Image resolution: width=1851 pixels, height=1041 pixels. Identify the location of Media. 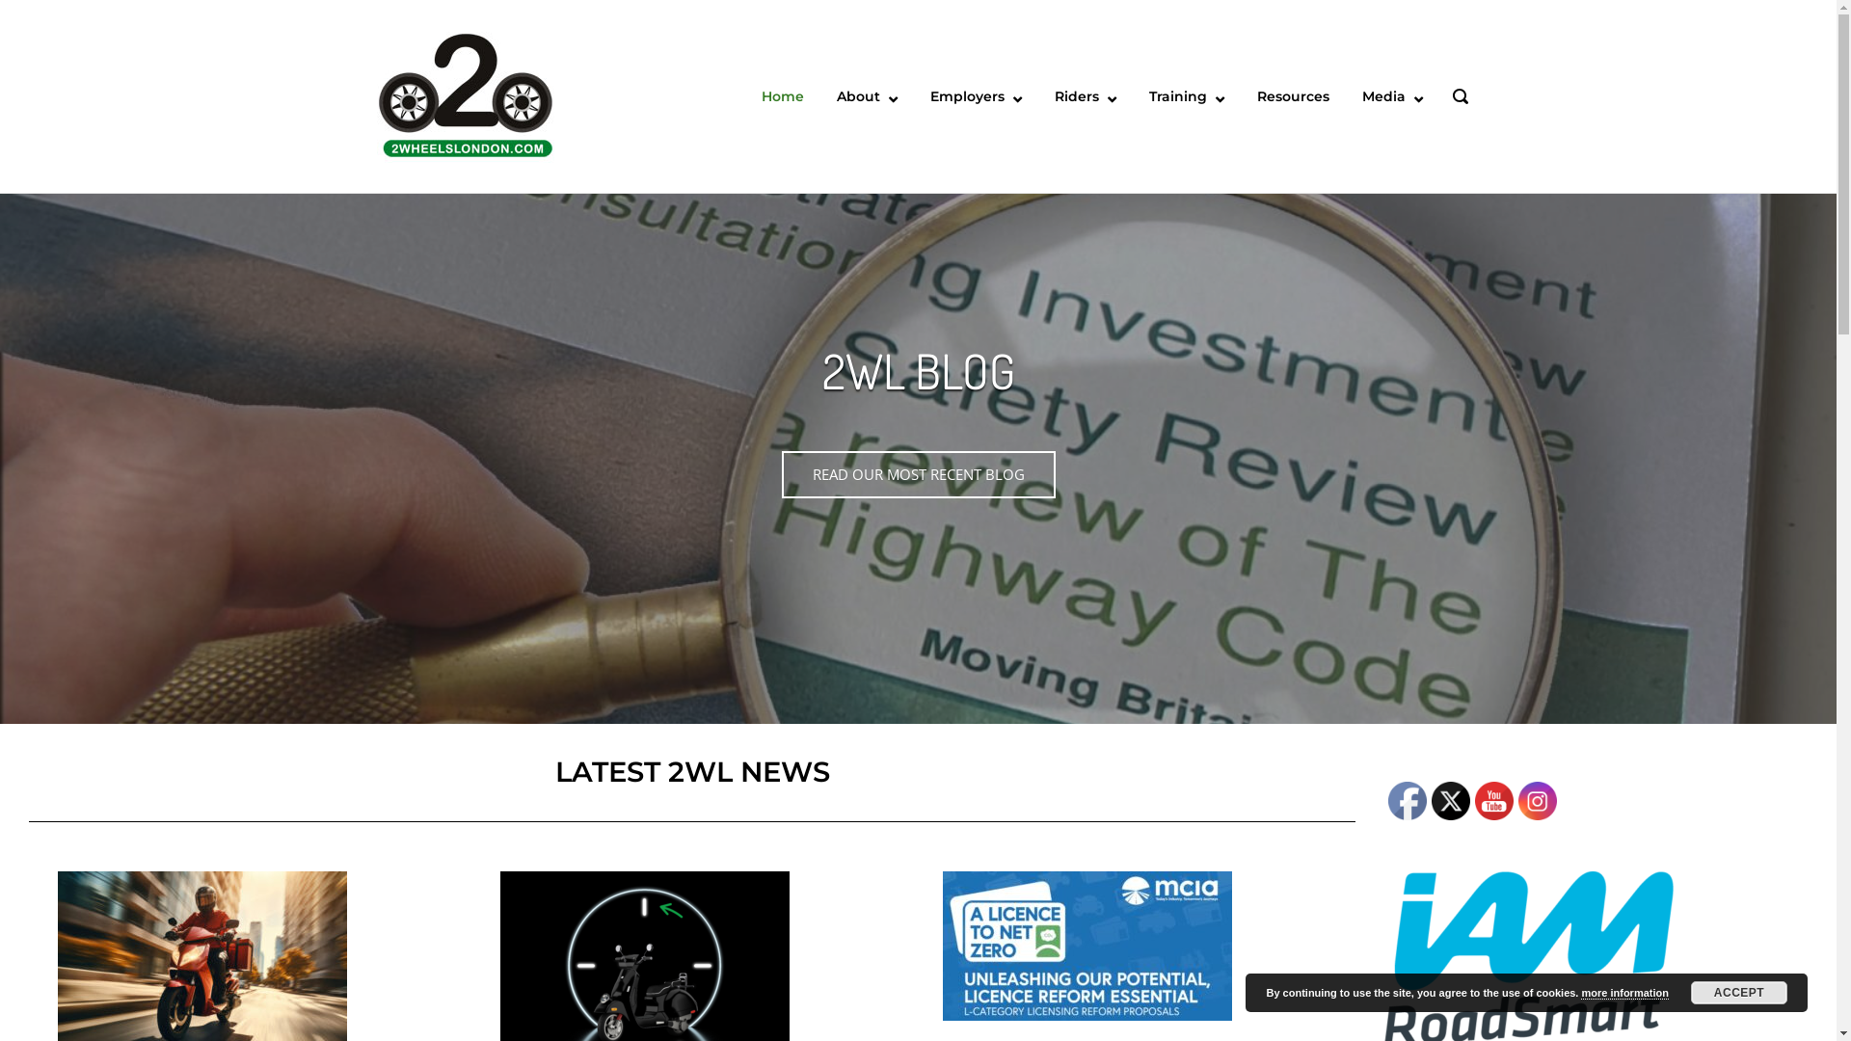
(1392, 96).